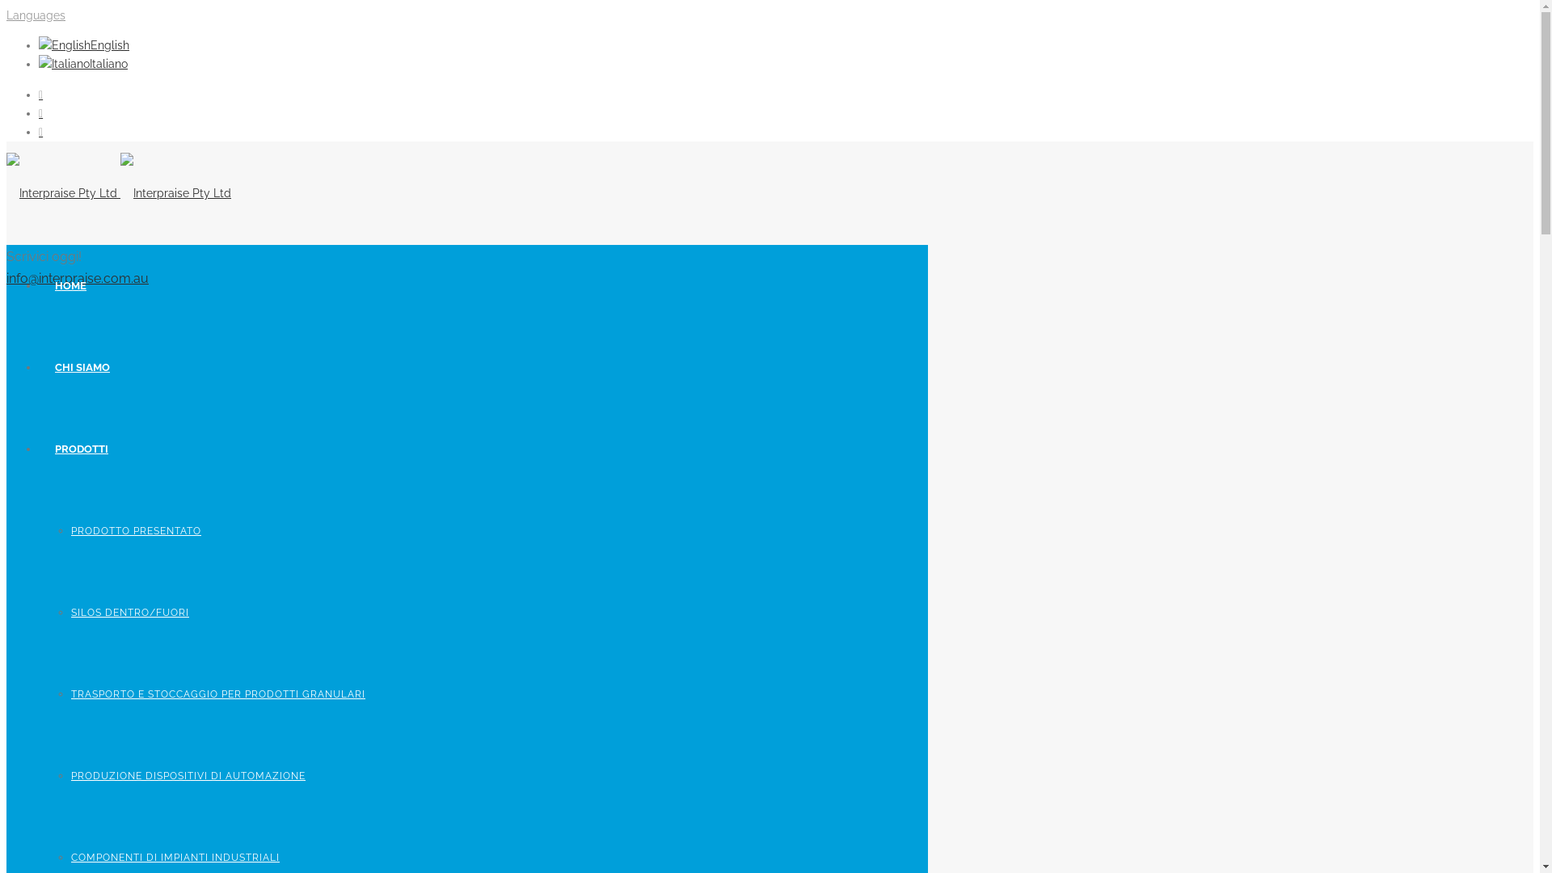  Describe the element at coordinates (40, 132) in the screenshot. I see `twitter` at that location.